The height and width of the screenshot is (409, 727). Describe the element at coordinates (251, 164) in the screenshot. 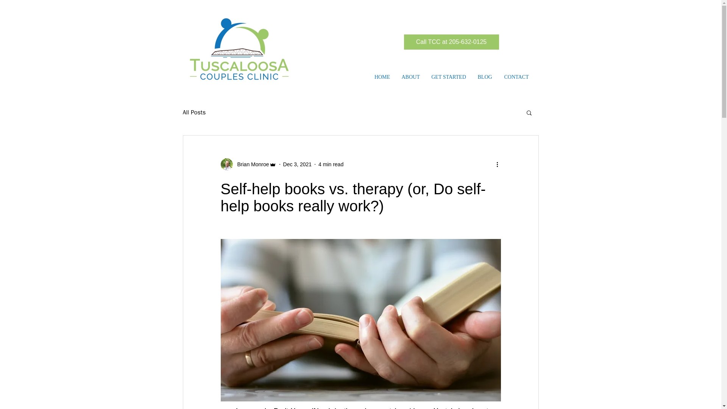

I see `Brian Monroe` at that location.